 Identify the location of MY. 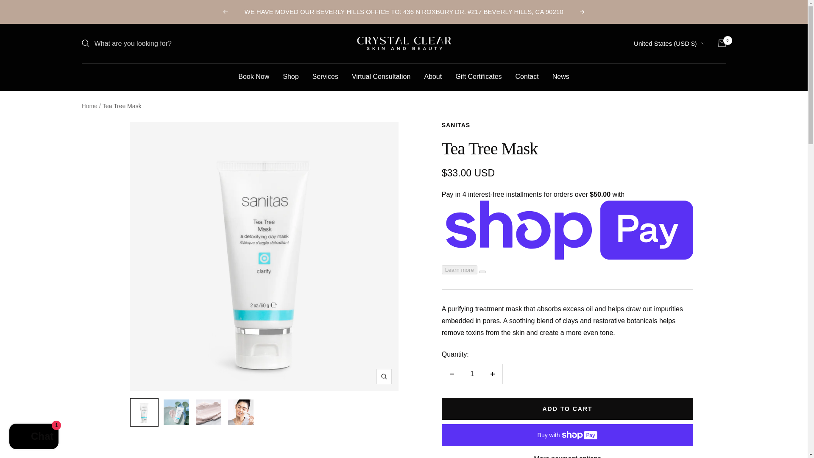
(645, 279).